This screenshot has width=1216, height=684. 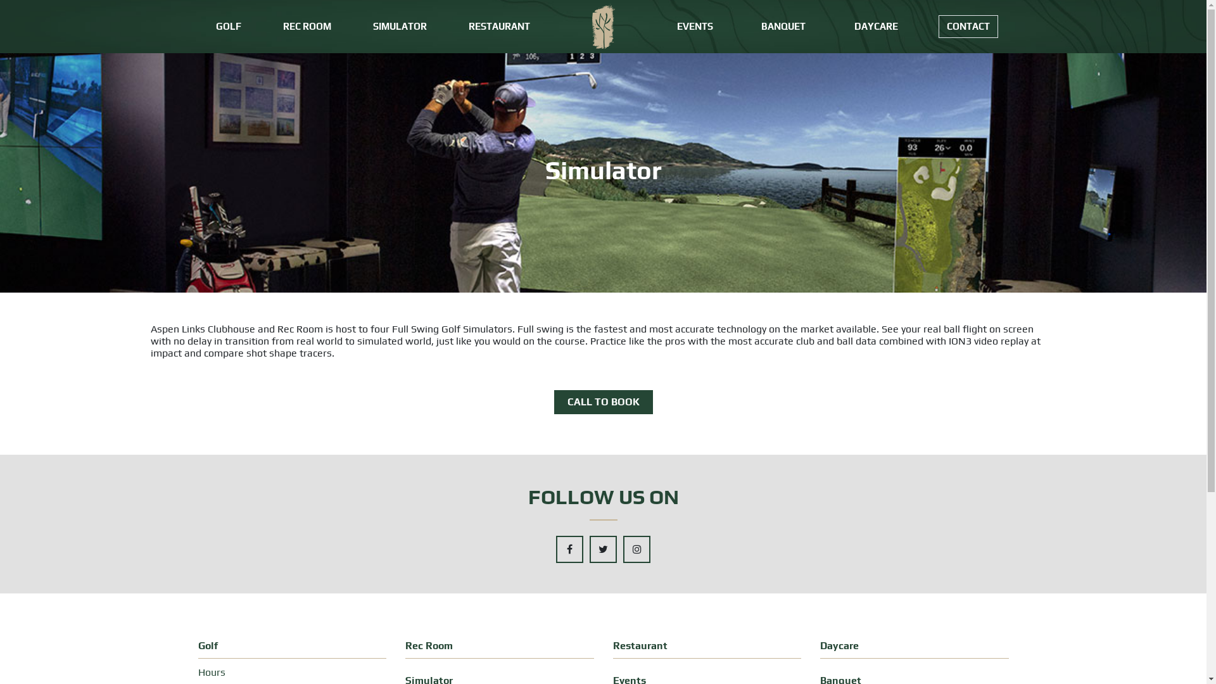 What do you see at coordinates (292, 673) in the screenshot?
I see `Hours` at bounding box center [292, 673].